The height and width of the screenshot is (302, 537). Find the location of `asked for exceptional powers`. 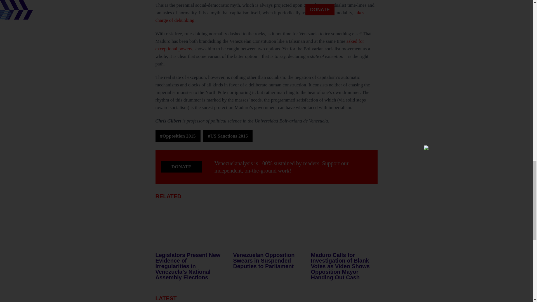

asked for exceptional powers is located at coordinates (260, 45).